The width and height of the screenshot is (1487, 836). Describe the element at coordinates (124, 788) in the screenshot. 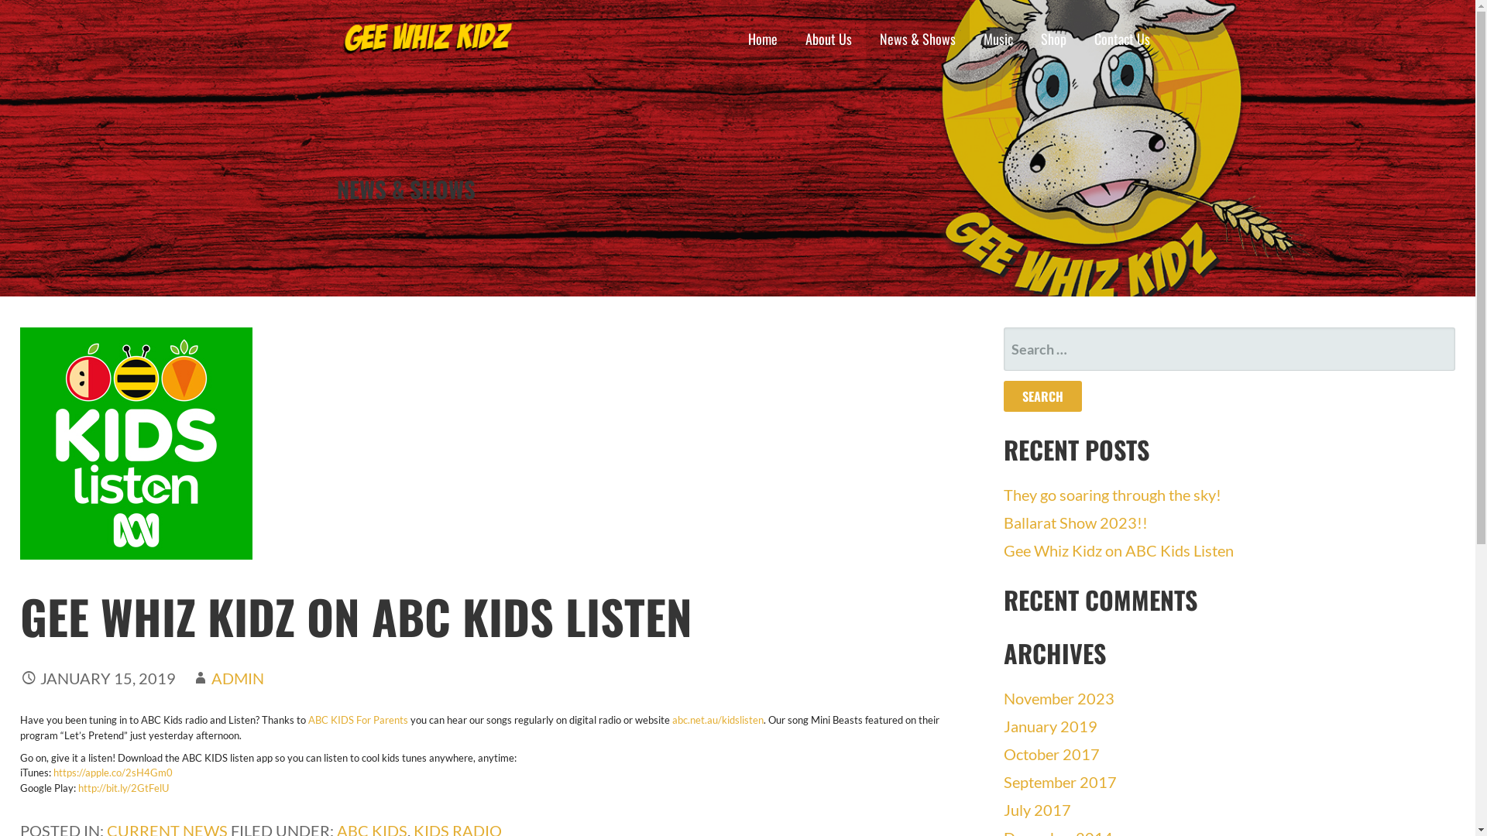

I see `http://bit.ly/2GtFelU` at that location.